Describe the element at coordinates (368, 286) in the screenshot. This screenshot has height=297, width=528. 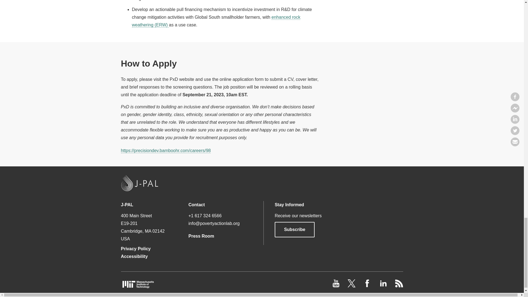
I see `facebook` at that location.